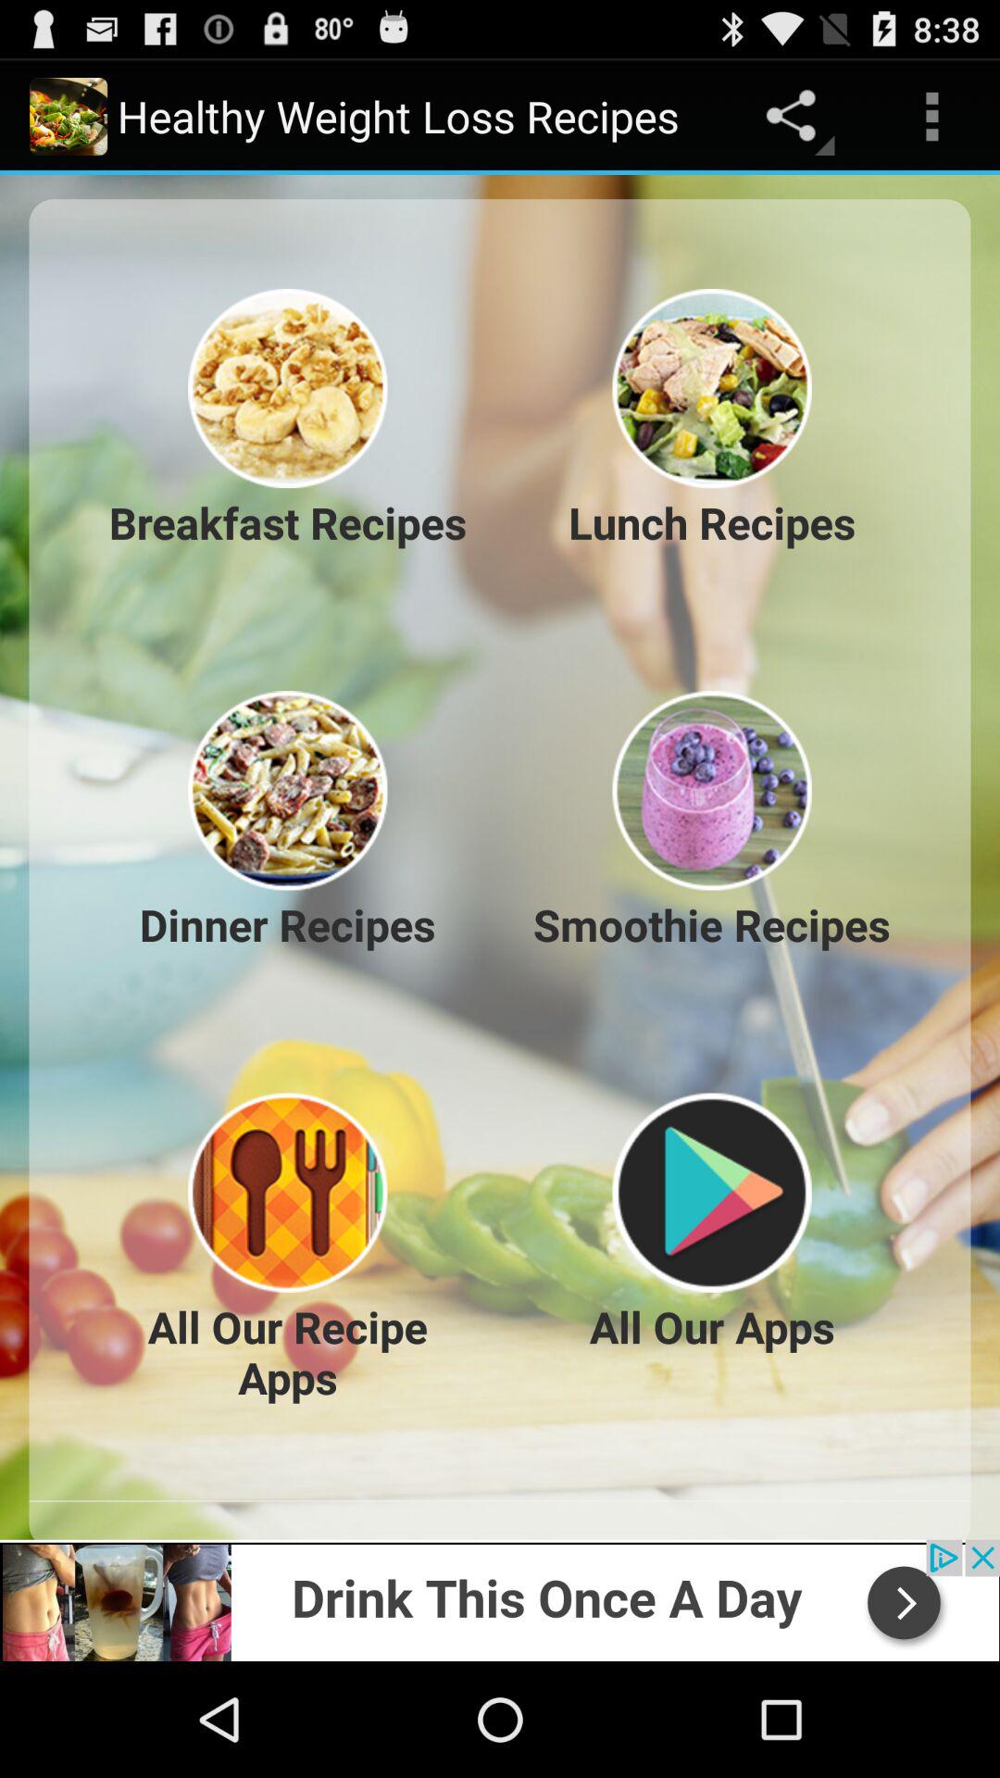 The height and width of the screenshot is (1778, 1000). What do you see at coordinates (500, 1600) in the screenshot?
I see `advertisement drink this once a day` at bounding box center [500, 1600].